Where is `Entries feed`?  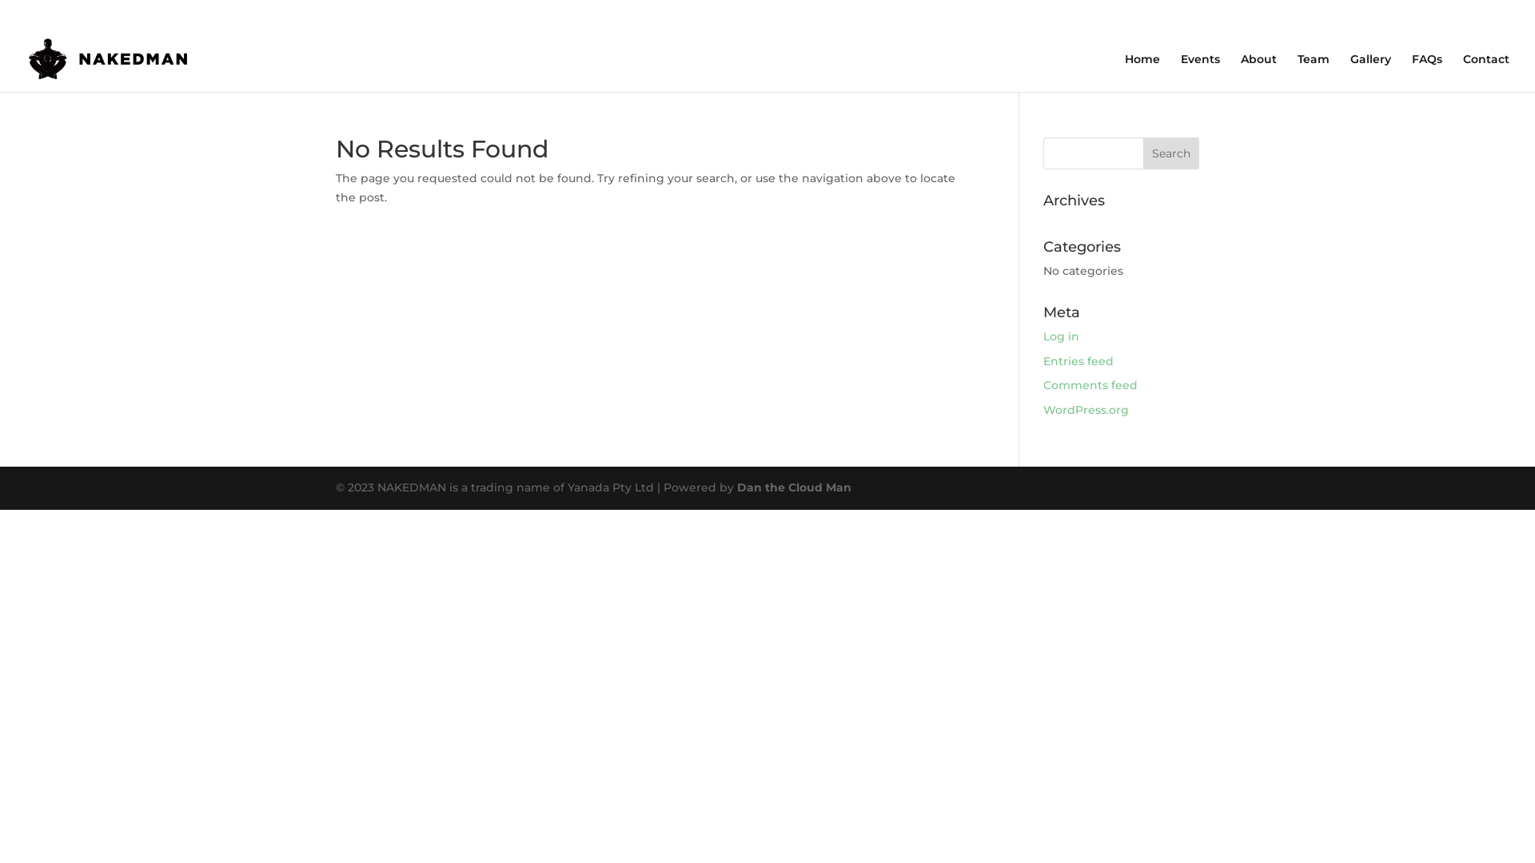 Entries feed is located at coordinates (1078, 361).